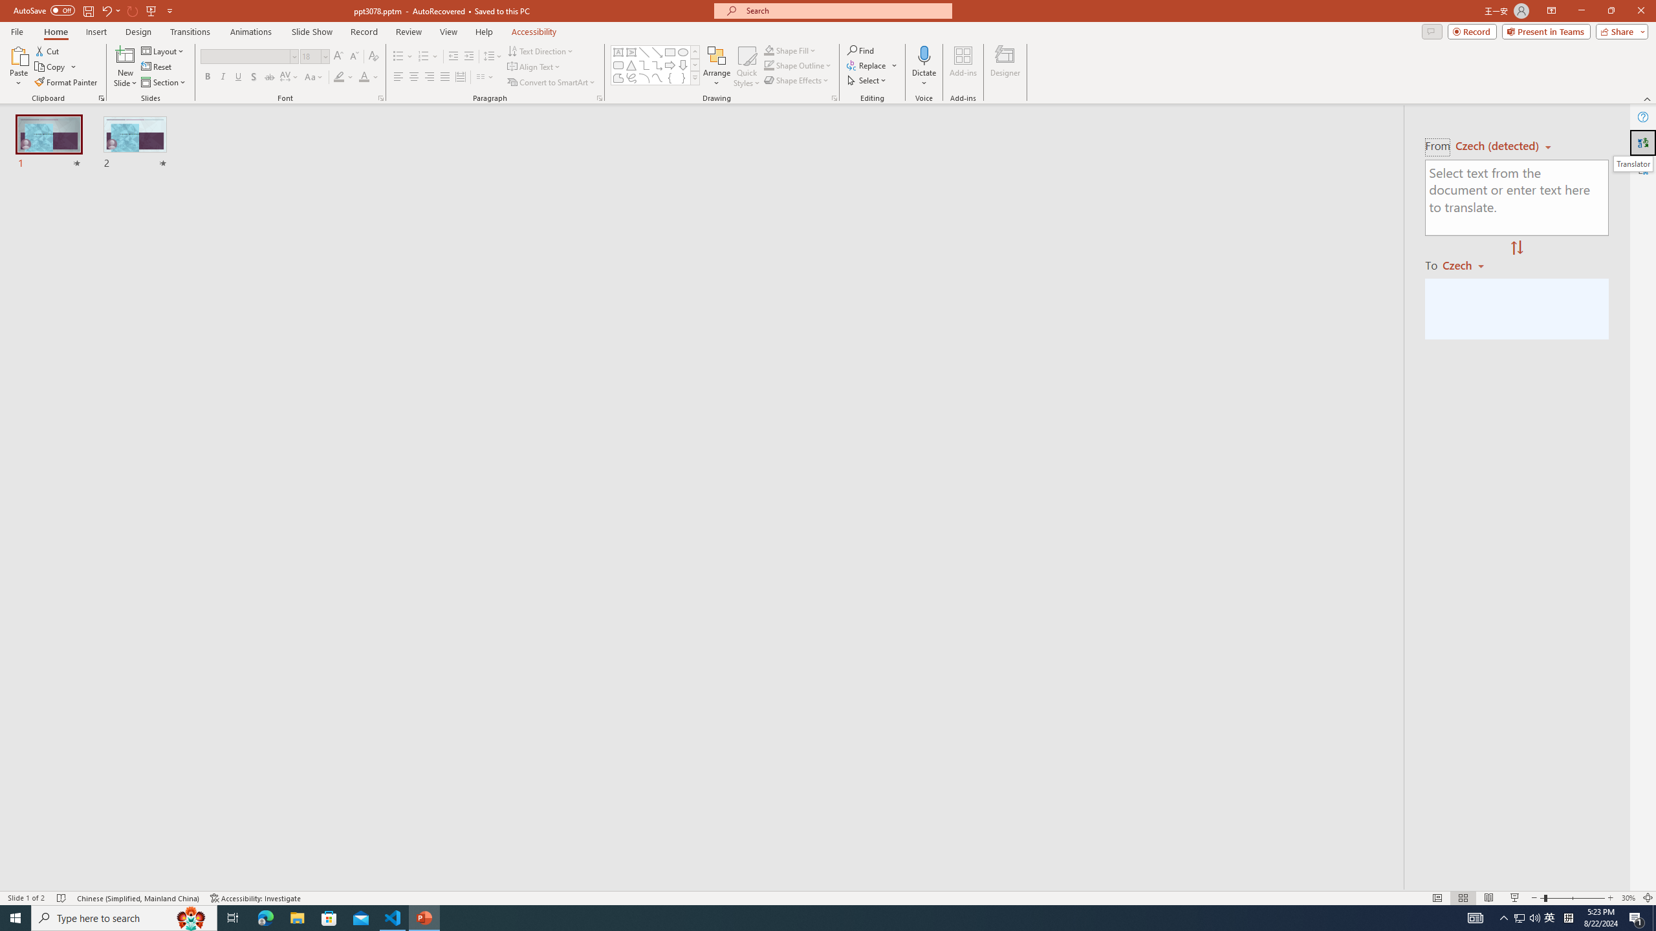 The width and height of the screenshot is (1656, 931). Describe the element at coordinates (683, 65) in the screenshot. I see `Arrow: Down` at that location.